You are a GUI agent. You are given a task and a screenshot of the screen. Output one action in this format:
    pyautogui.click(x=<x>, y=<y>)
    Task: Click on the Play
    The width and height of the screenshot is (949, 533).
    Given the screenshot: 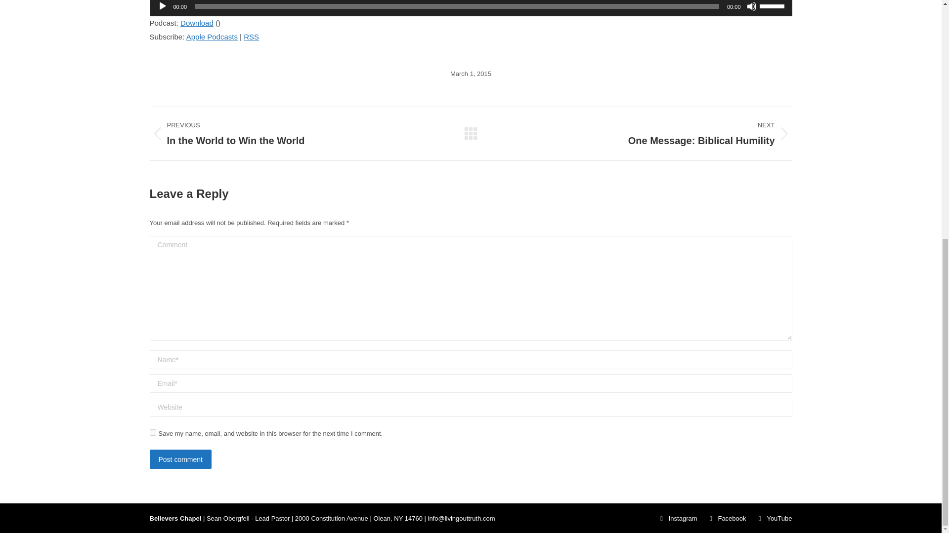 What is the action you would take?
    pyautogui.click(x=162, y=6)
    